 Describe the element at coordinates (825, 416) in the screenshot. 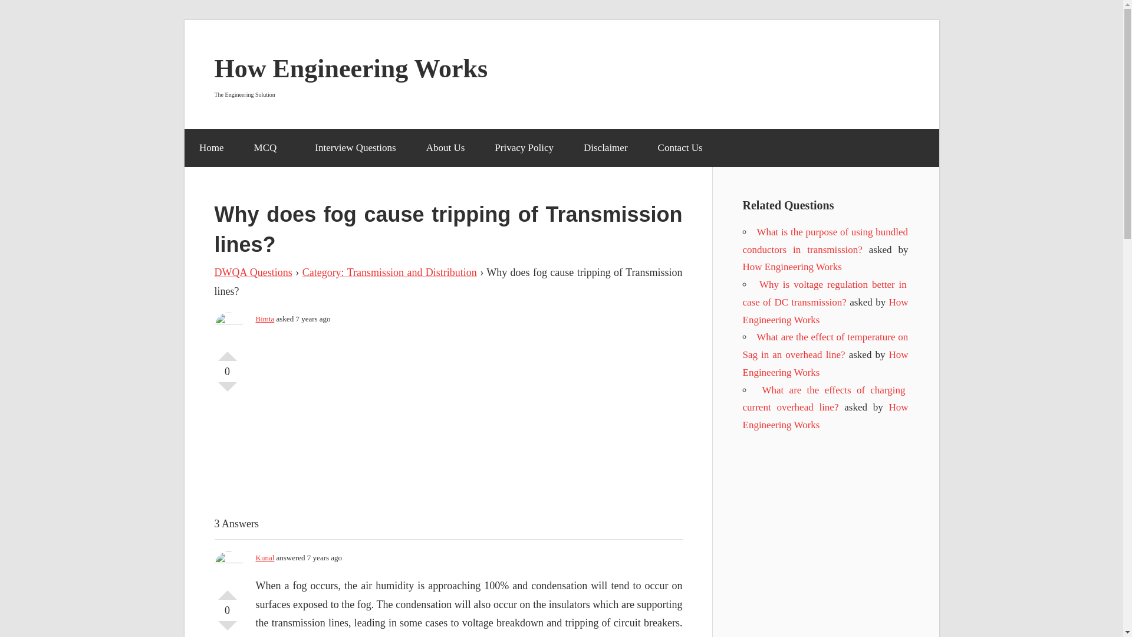

I see `How Engineering Works` at that location.